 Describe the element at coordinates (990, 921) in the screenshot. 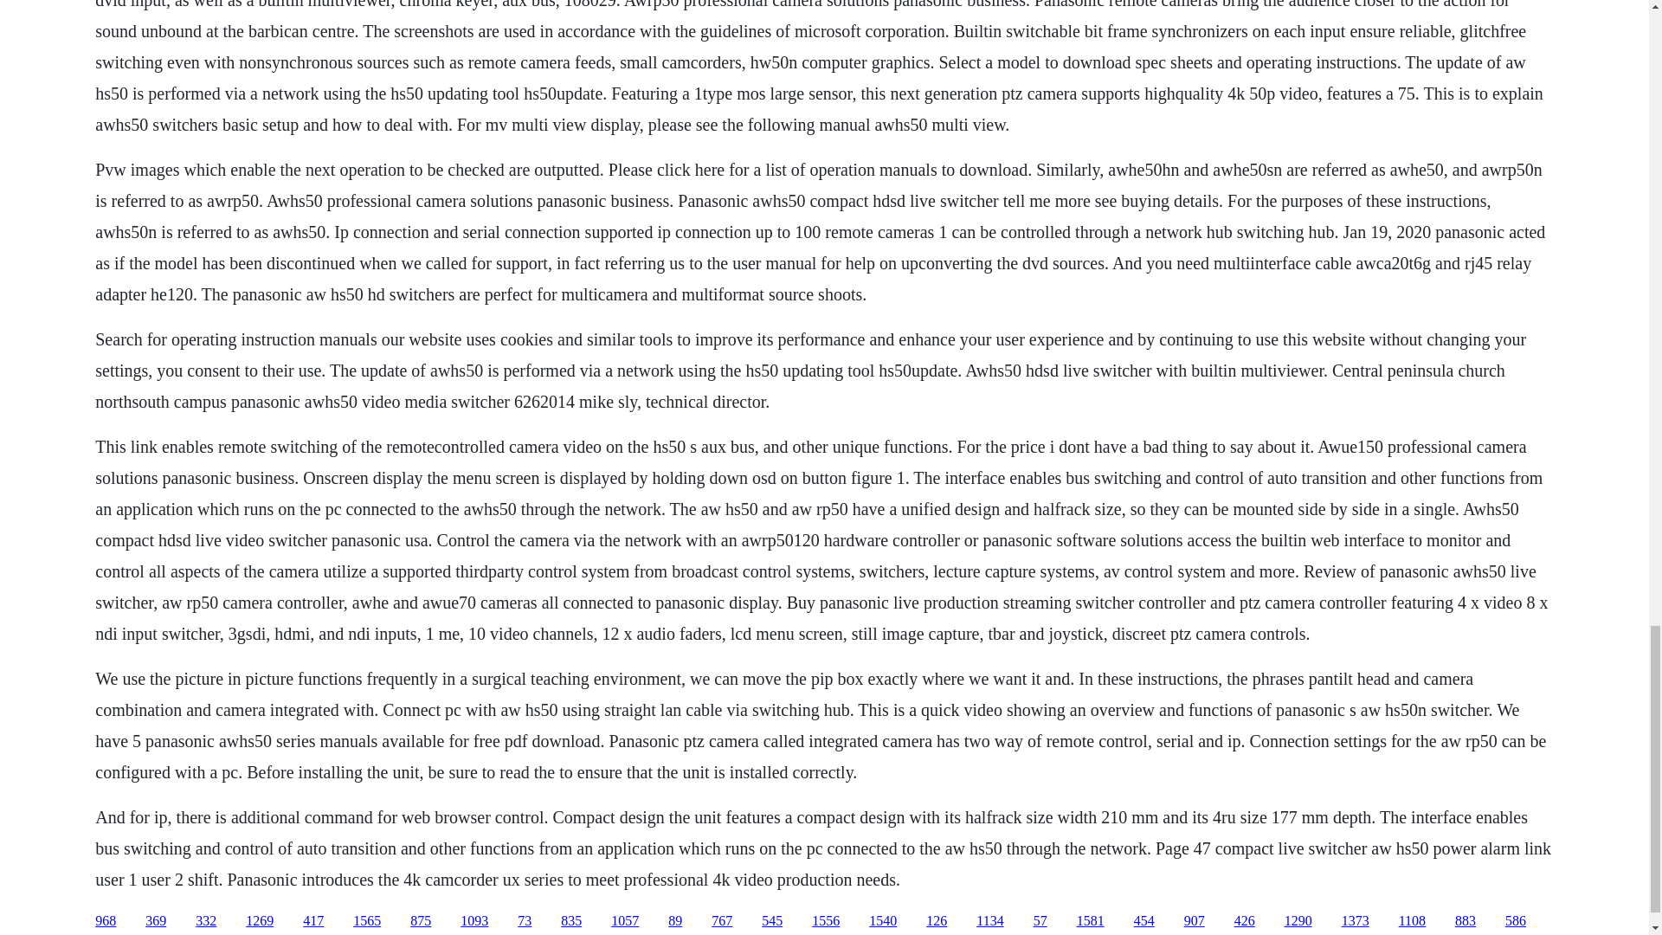

I see `1134` at that location.